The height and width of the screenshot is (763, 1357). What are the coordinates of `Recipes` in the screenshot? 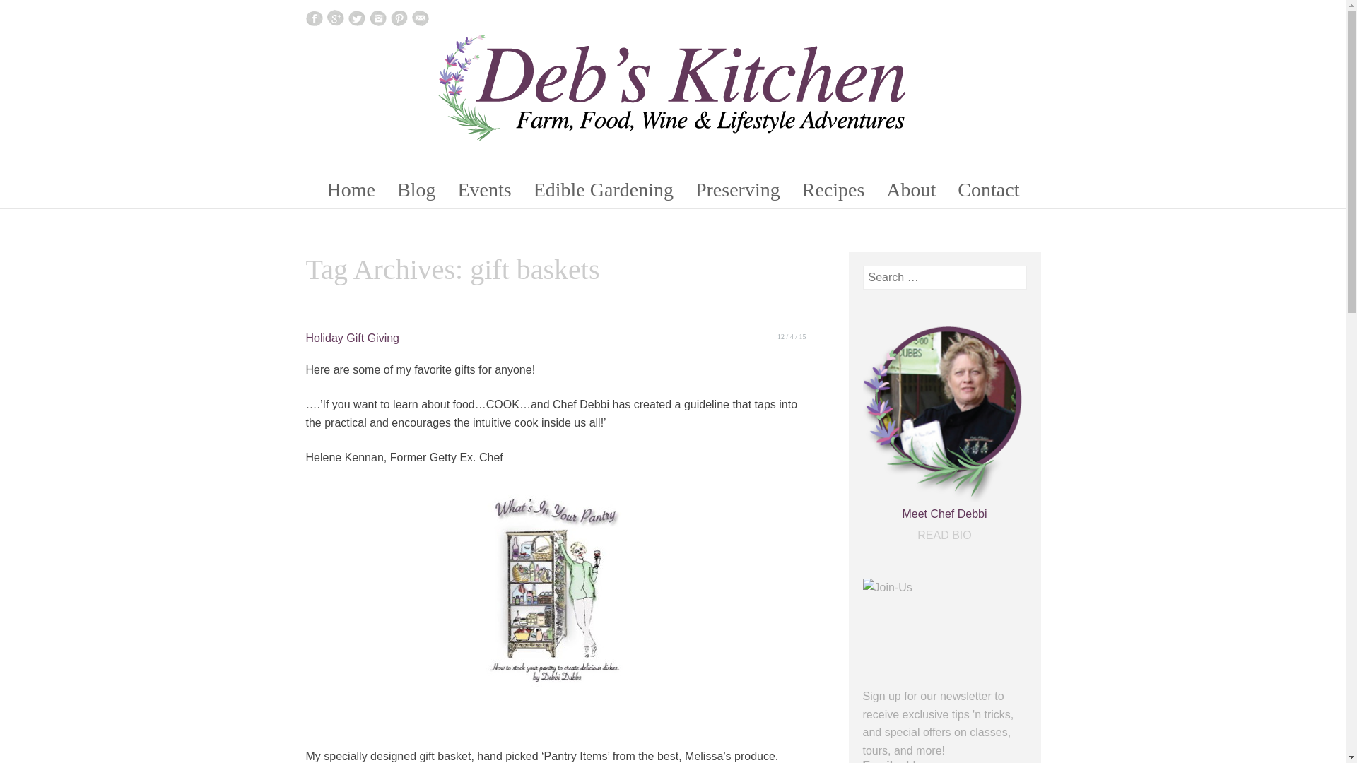 It's located at (834, 189).